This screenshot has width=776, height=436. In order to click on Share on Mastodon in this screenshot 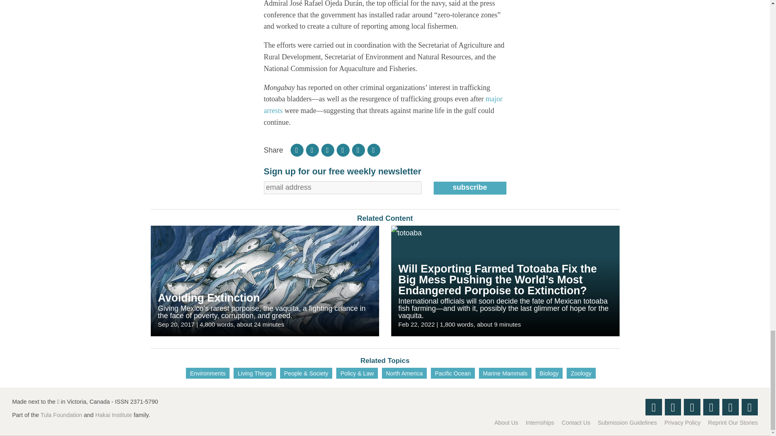, I will do `click(358, 150)`.